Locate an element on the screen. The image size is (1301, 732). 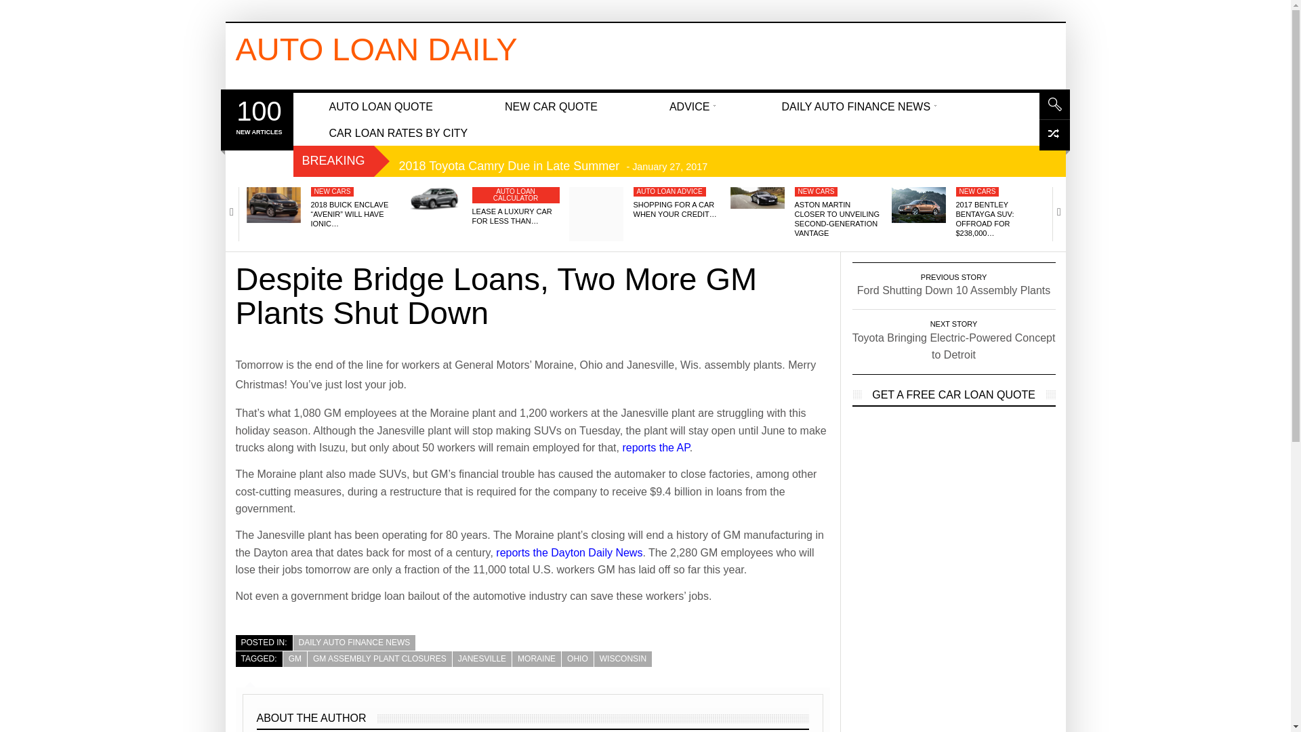
ADVICE is located at coordinates (690, 106).